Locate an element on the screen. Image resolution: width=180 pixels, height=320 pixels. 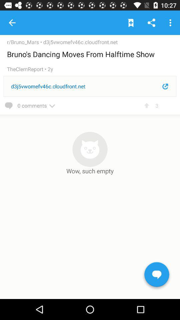
choose icon at the bottom right corner is located at coordinates (157, 276).